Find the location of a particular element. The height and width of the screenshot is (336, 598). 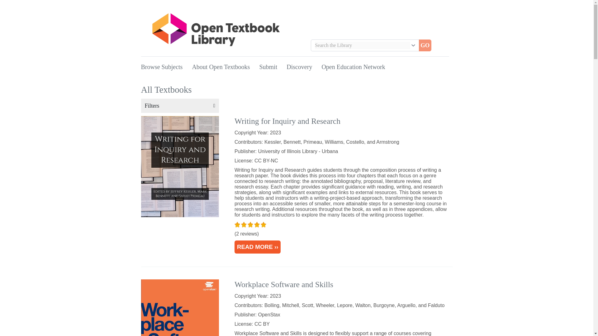

whole star is located at coordinates (237, 225).